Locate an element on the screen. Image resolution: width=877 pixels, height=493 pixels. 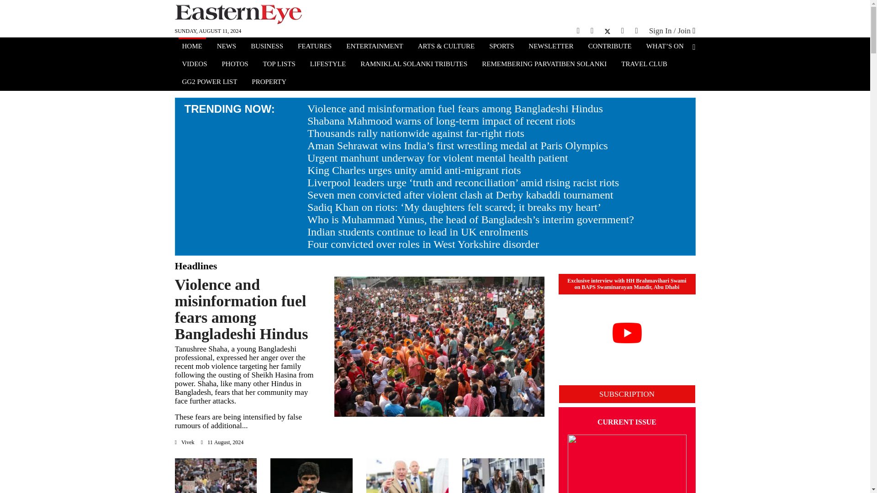
GG2 POWER LIST is located at coordinates (209, 83).